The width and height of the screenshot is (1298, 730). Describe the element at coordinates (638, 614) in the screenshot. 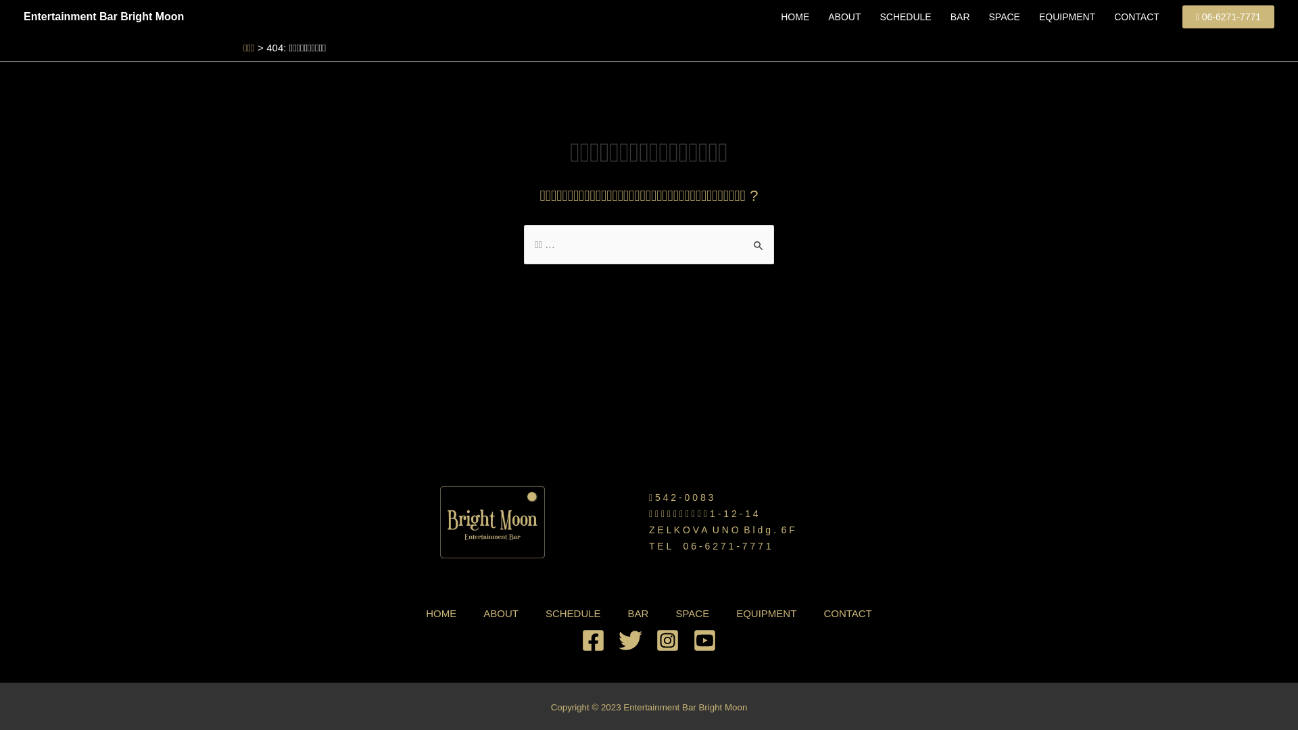

I see `BAR` at that location.